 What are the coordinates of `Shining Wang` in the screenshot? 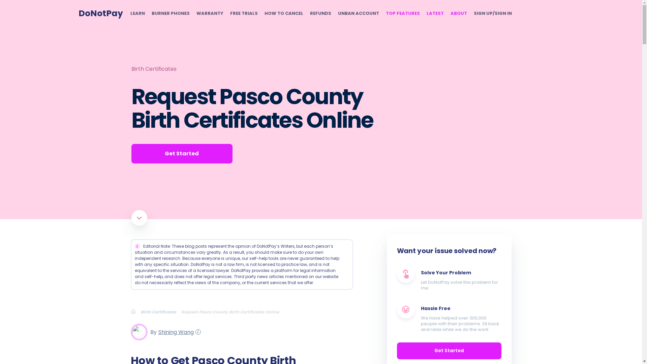 It's located at (175, 332).